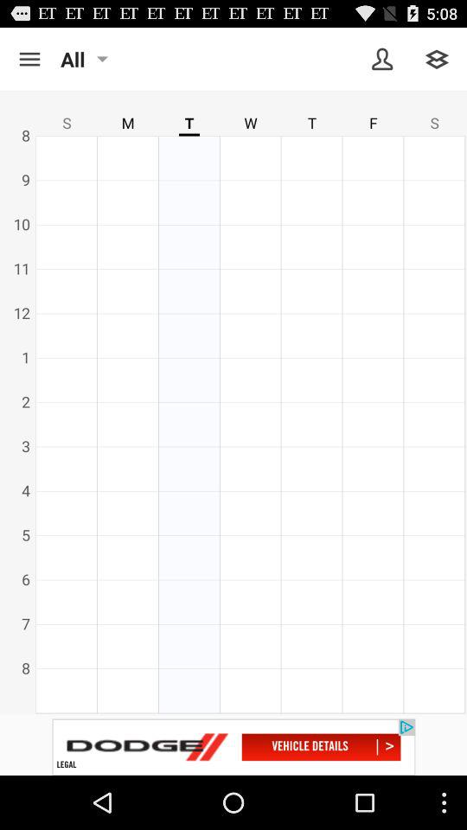 The image size is (467, 830). What do you see at coordinates (382, 59) in the screenshot?
I see `go to profile` at bounding box center [382, 59].